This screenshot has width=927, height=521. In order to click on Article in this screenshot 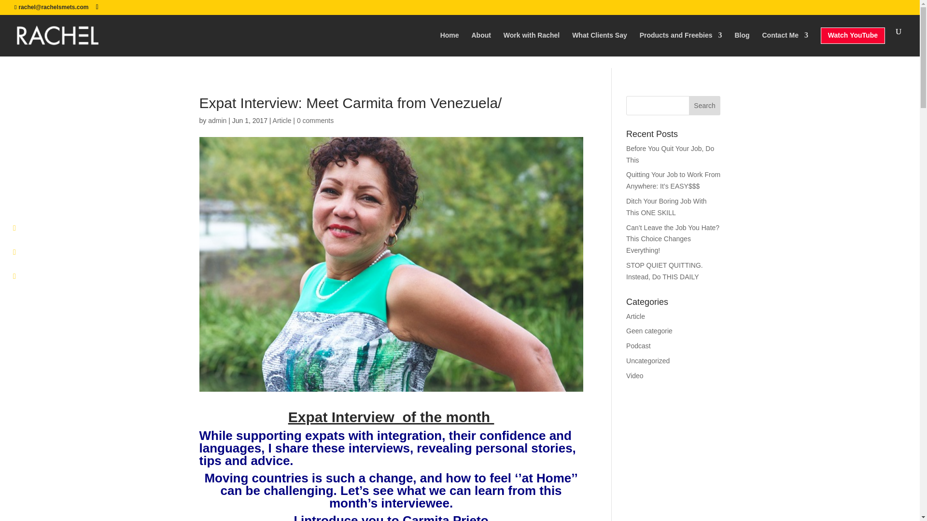, I will do `click(282, 121)`.